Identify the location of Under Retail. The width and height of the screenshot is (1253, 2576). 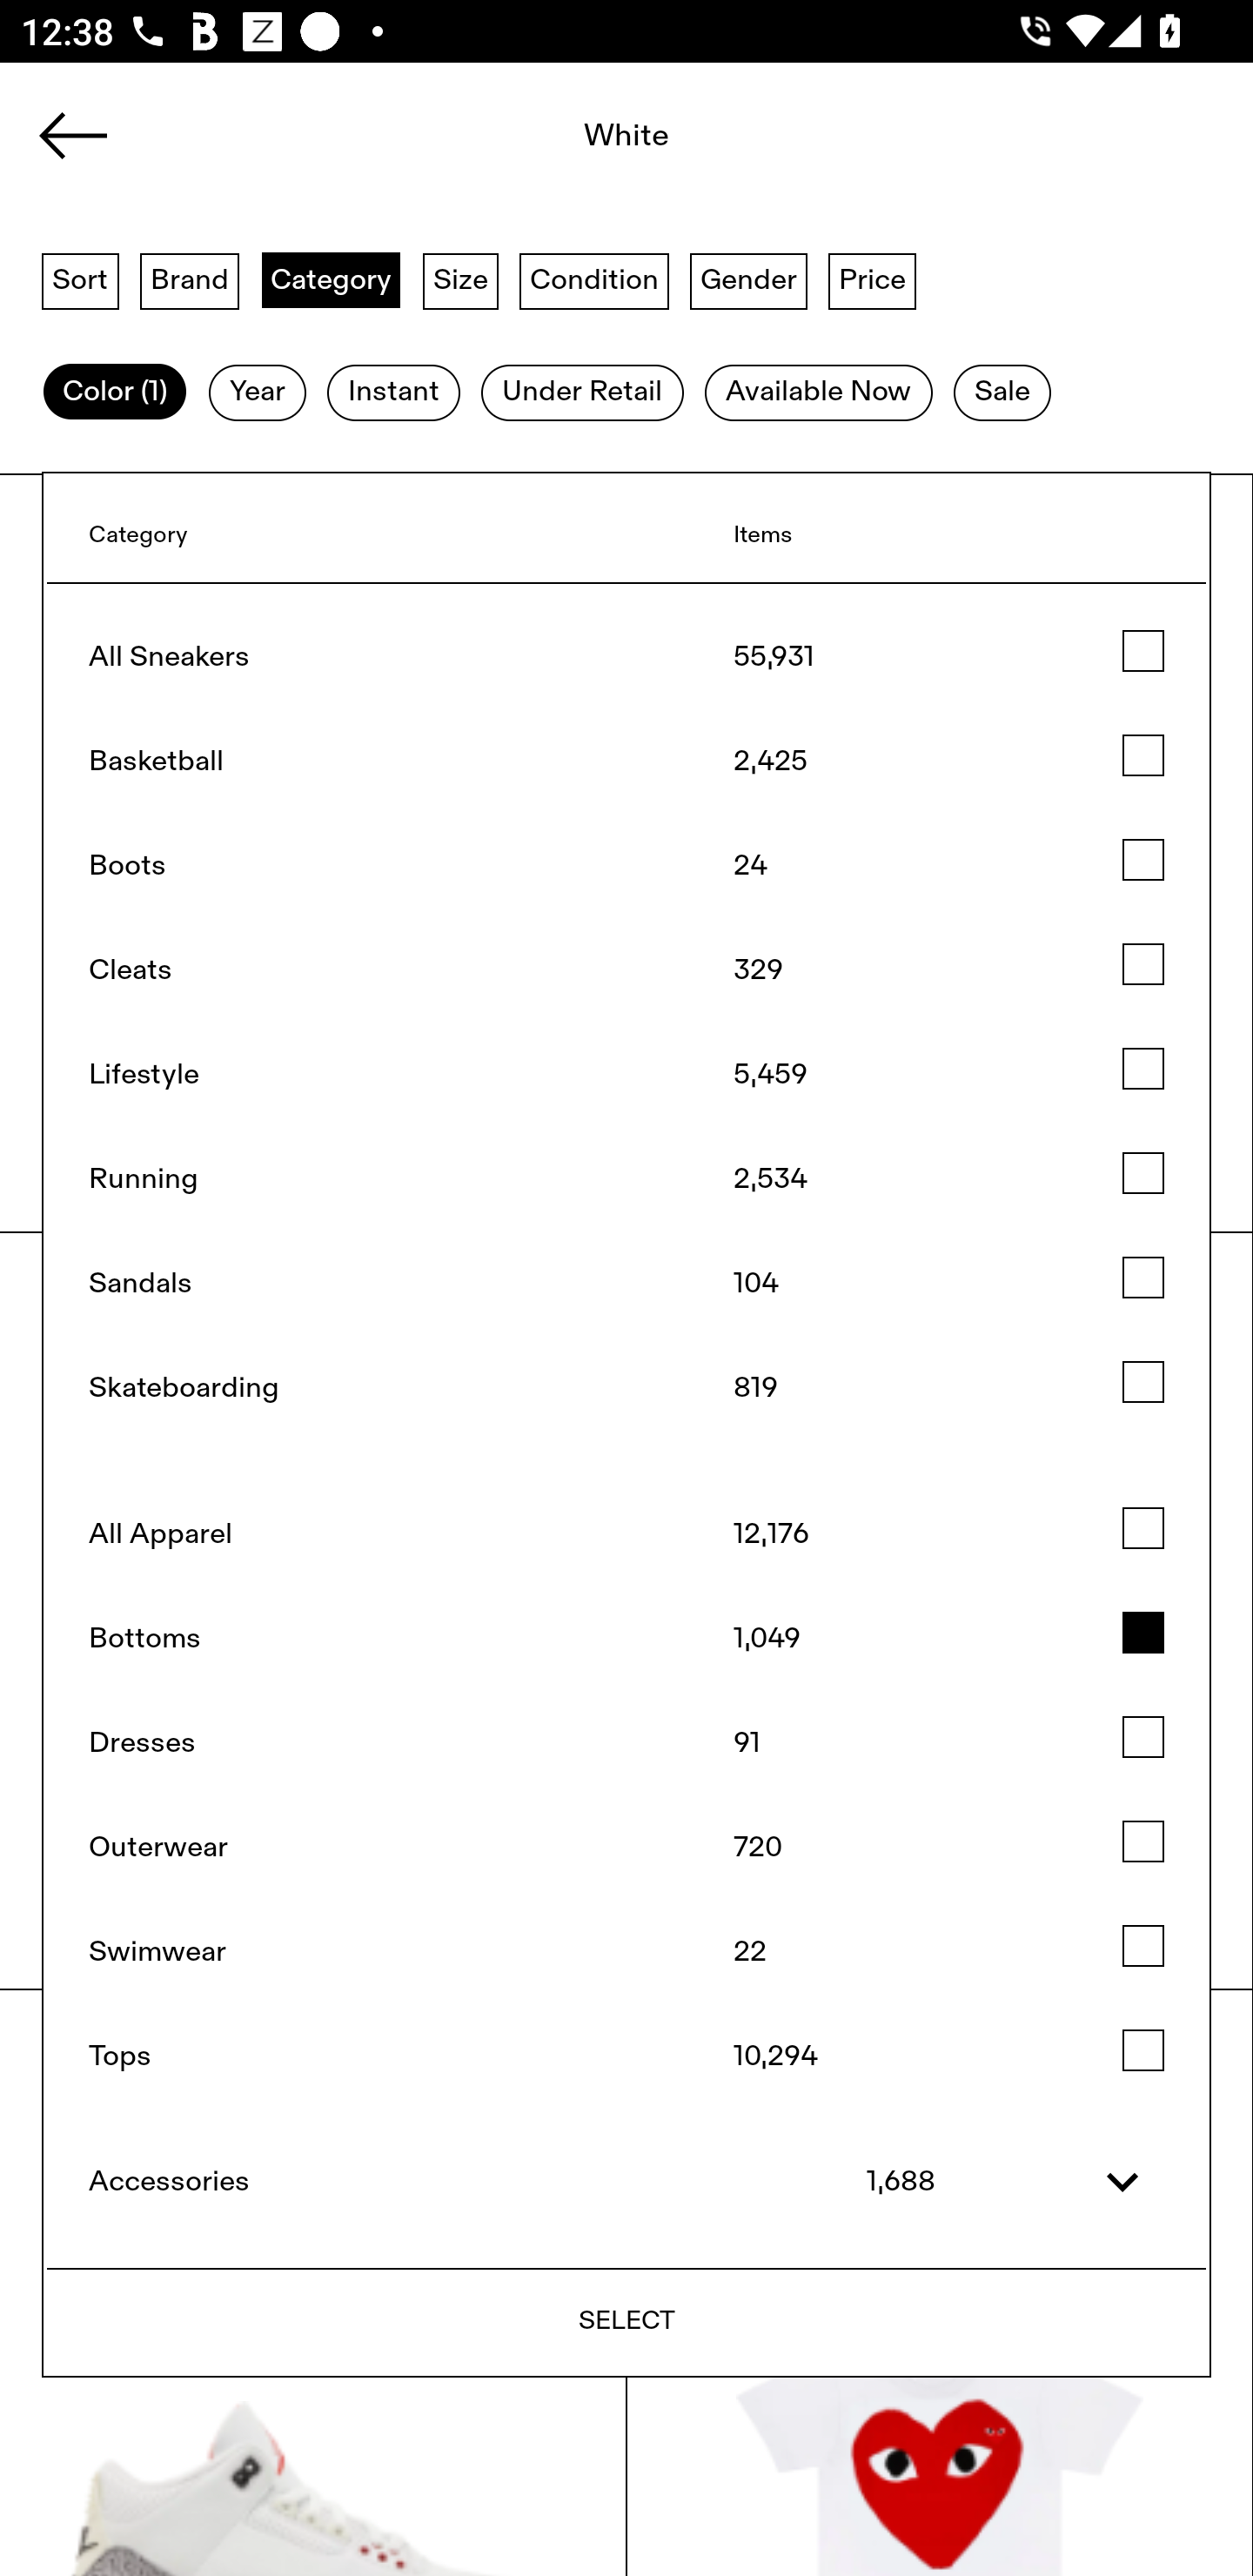
(582, 392).